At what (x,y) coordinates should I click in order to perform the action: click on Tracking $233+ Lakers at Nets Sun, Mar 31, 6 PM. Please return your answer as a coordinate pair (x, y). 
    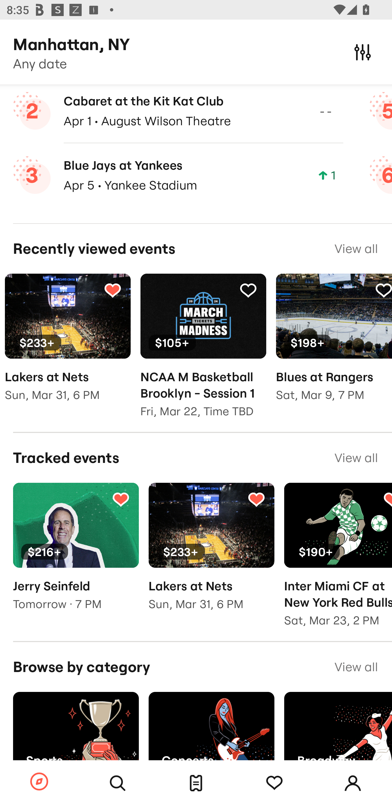
    Looking at the image, I should click on (211, 553).